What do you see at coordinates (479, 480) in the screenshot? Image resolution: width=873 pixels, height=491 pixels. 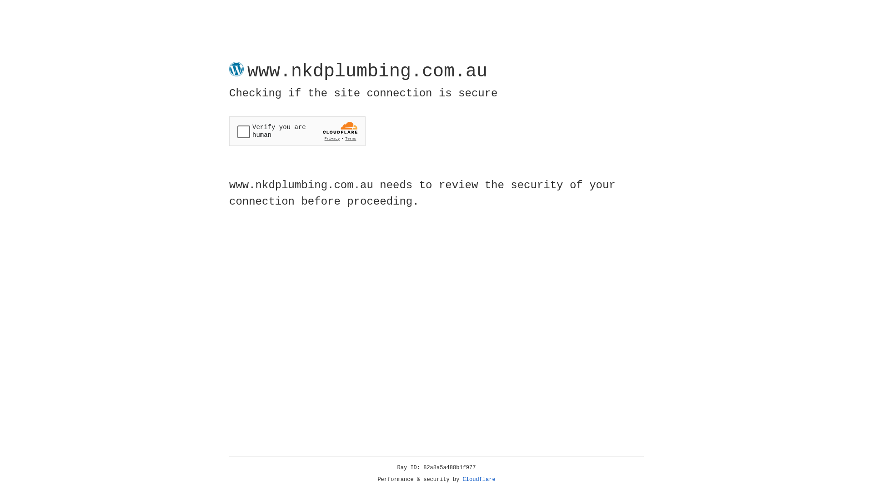 I see `Cloudflare` at bounding box center [479, 480].